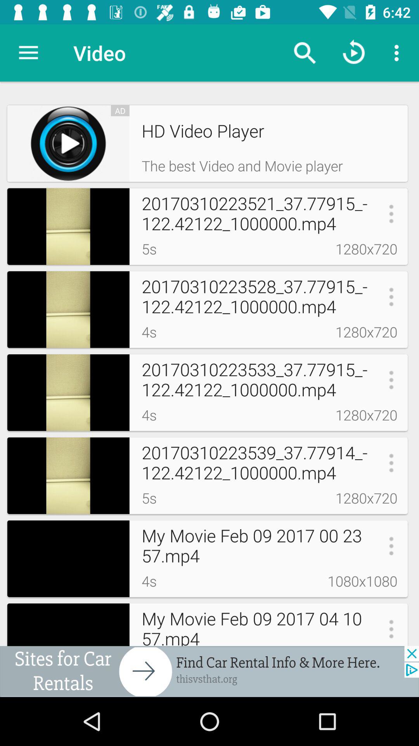  I want to click on open advert, so click(209, 671).